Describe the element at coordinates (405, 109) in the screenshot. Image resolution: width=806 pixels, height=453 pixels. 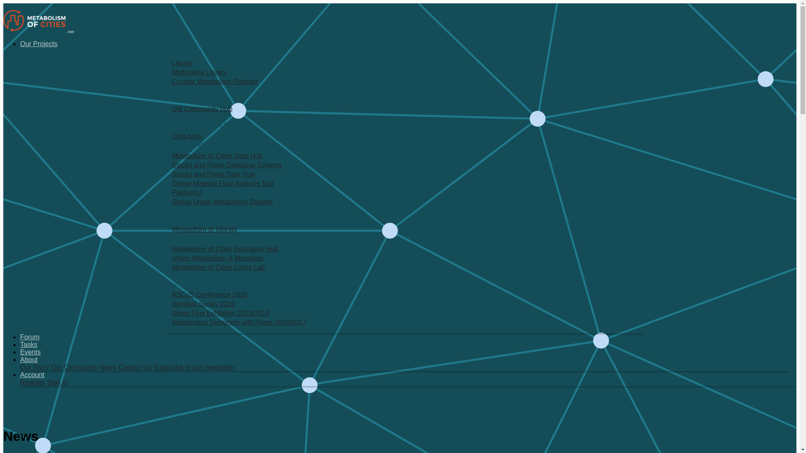
I see `UM Community Hub` at that location.